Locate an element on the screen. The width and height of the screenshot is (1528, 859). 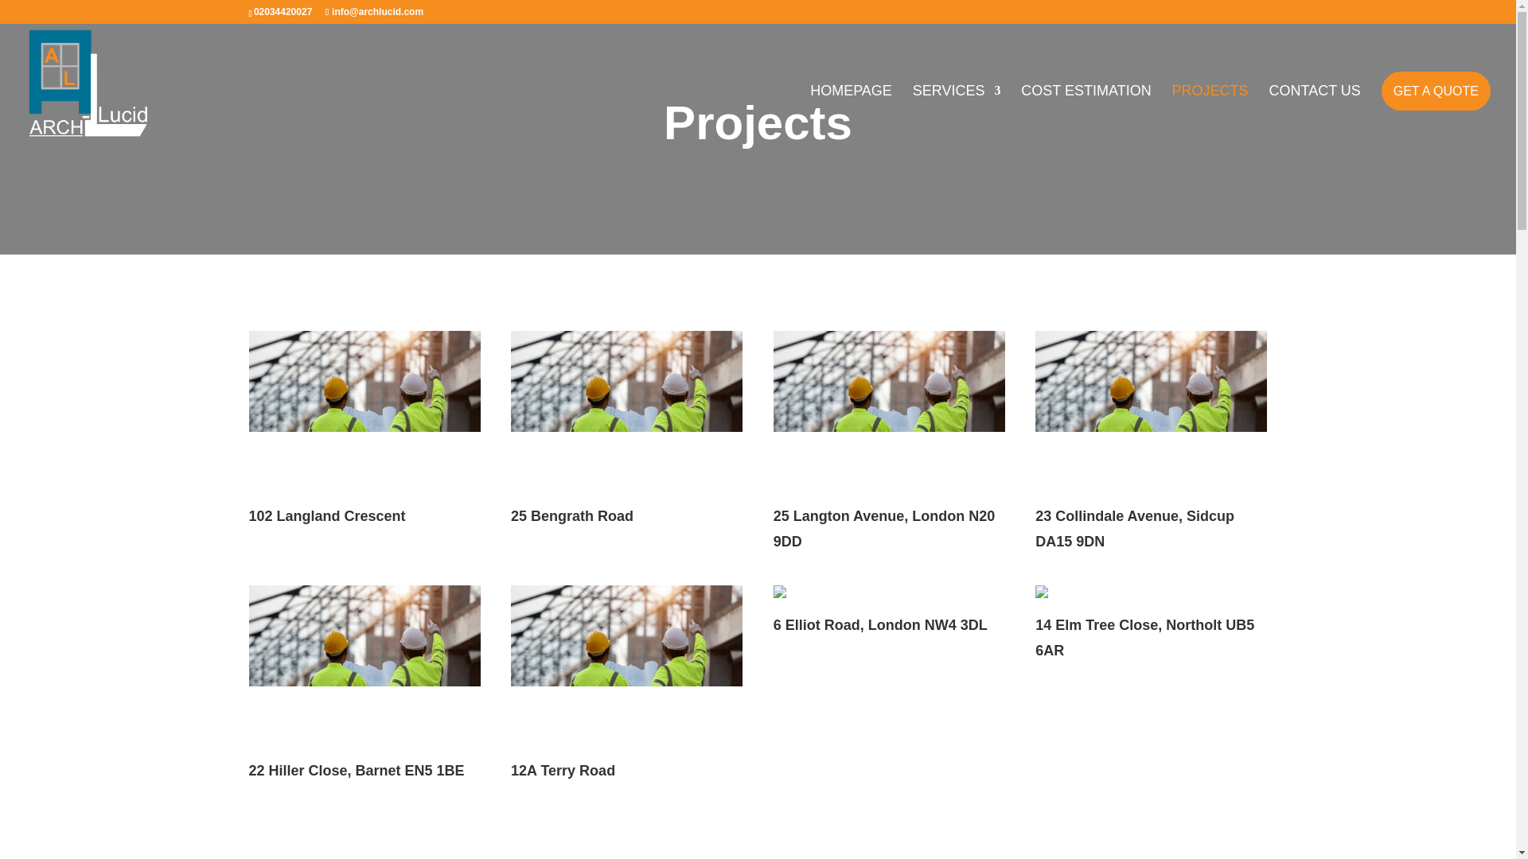
22 Hiller Close, Barnet EN5 1BE is located at coordinates (356, 770).